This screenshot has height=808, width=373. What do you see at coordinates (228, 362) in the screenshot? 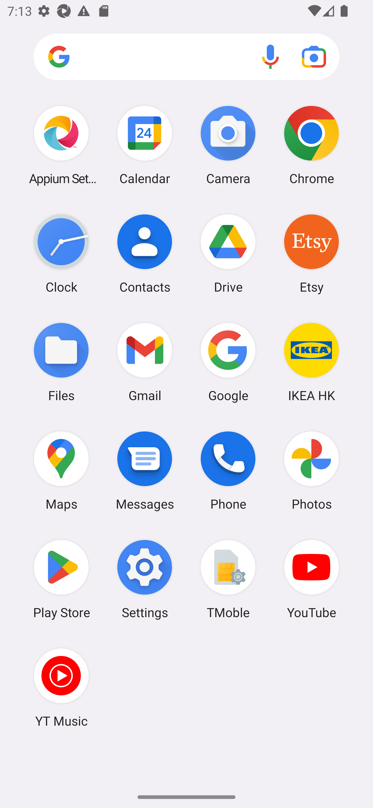
I see `Google` at bounding box center [228, 362].